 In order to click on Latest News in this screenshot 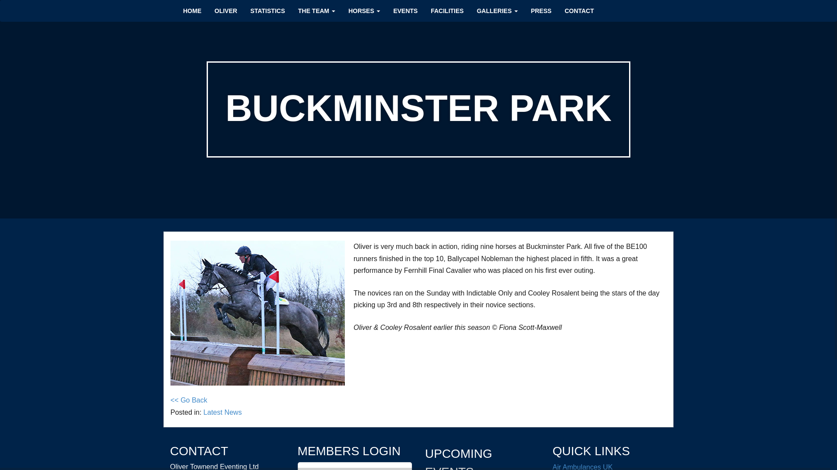, I will do `click(222, 412)`.